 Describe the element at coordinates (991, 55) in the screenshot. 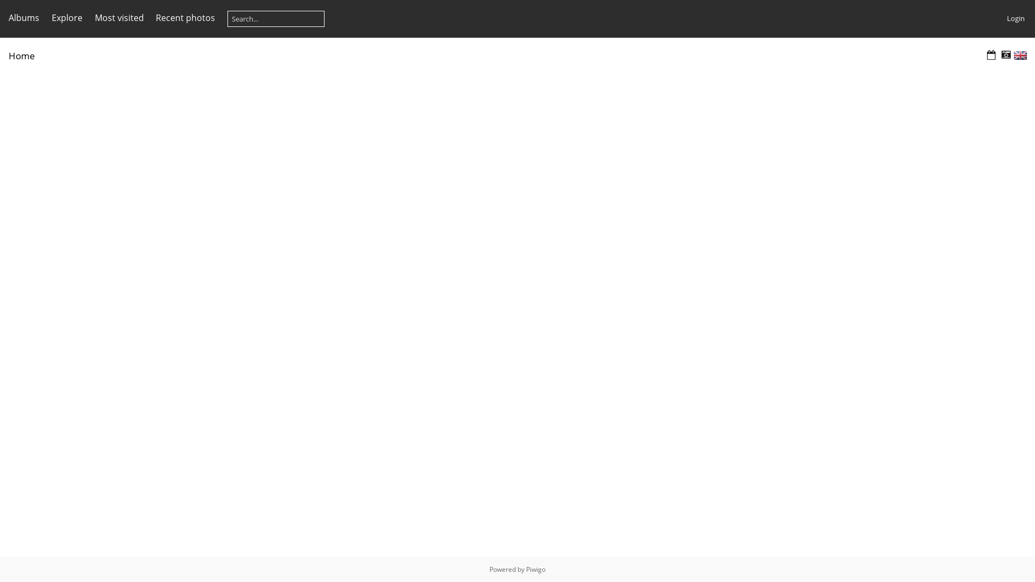

I see `display a calendar by posted date` at that location.